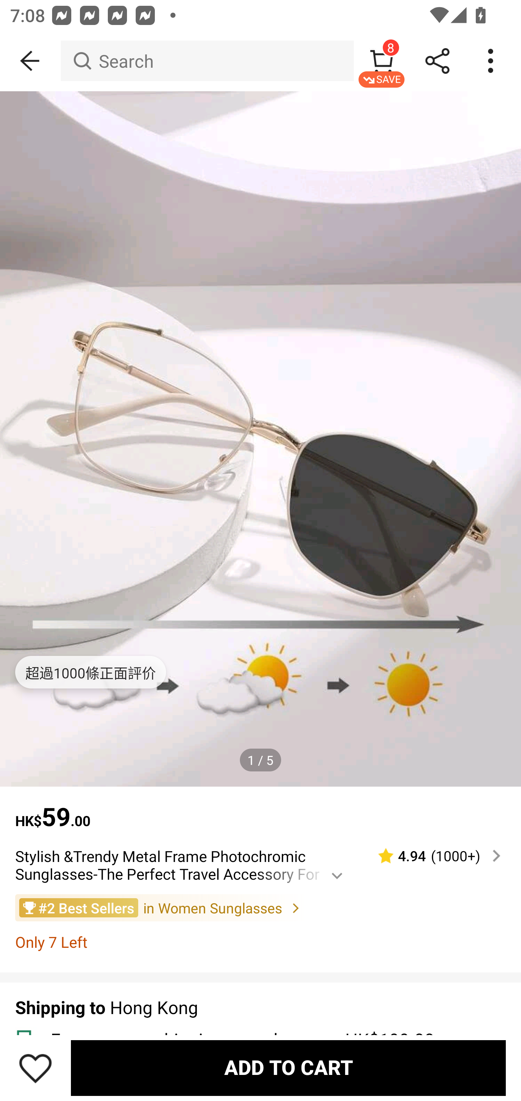  I want to click on HK$59.00, so click(260, 810).